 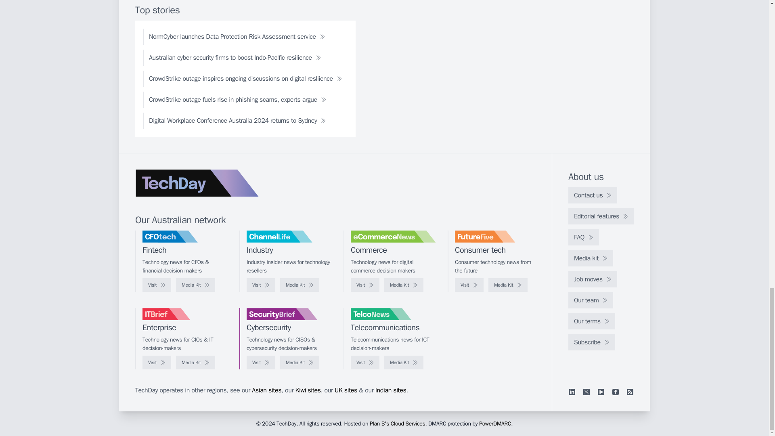 I want to click on Visit, so click(x=157, y=285).